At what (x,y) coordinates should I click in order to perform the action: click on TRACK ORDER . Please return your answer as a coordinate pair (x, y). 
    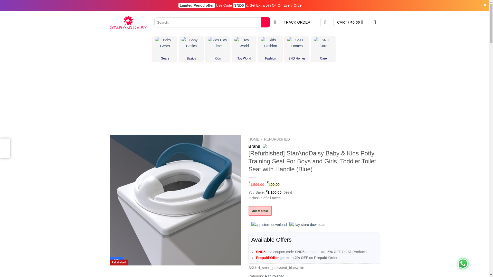
    Looking at the image, I should click on (300, 22).